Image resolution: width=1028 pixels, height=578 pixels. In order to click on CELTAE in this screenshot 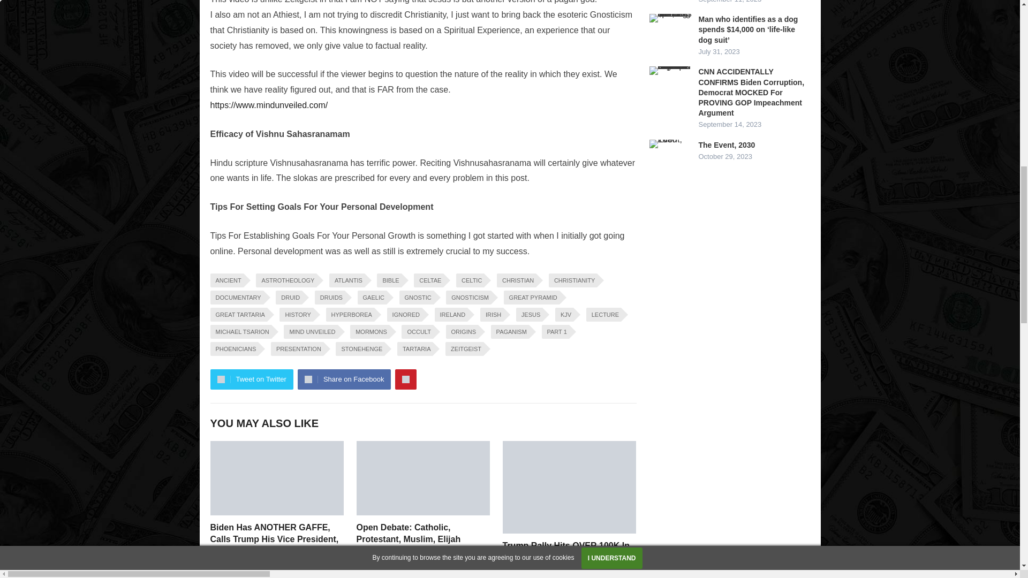, I will do `click(428, 280)`.